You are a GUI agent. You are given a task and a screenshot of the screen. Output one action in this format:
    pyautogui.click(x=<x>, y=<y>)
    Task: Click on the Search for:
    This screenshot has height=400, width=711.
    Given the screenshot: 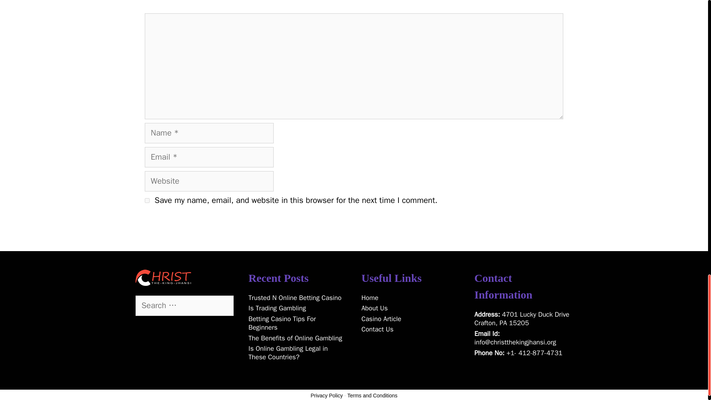 What is the action you would take?
    pyautogui.click(x=184, y=306)
    